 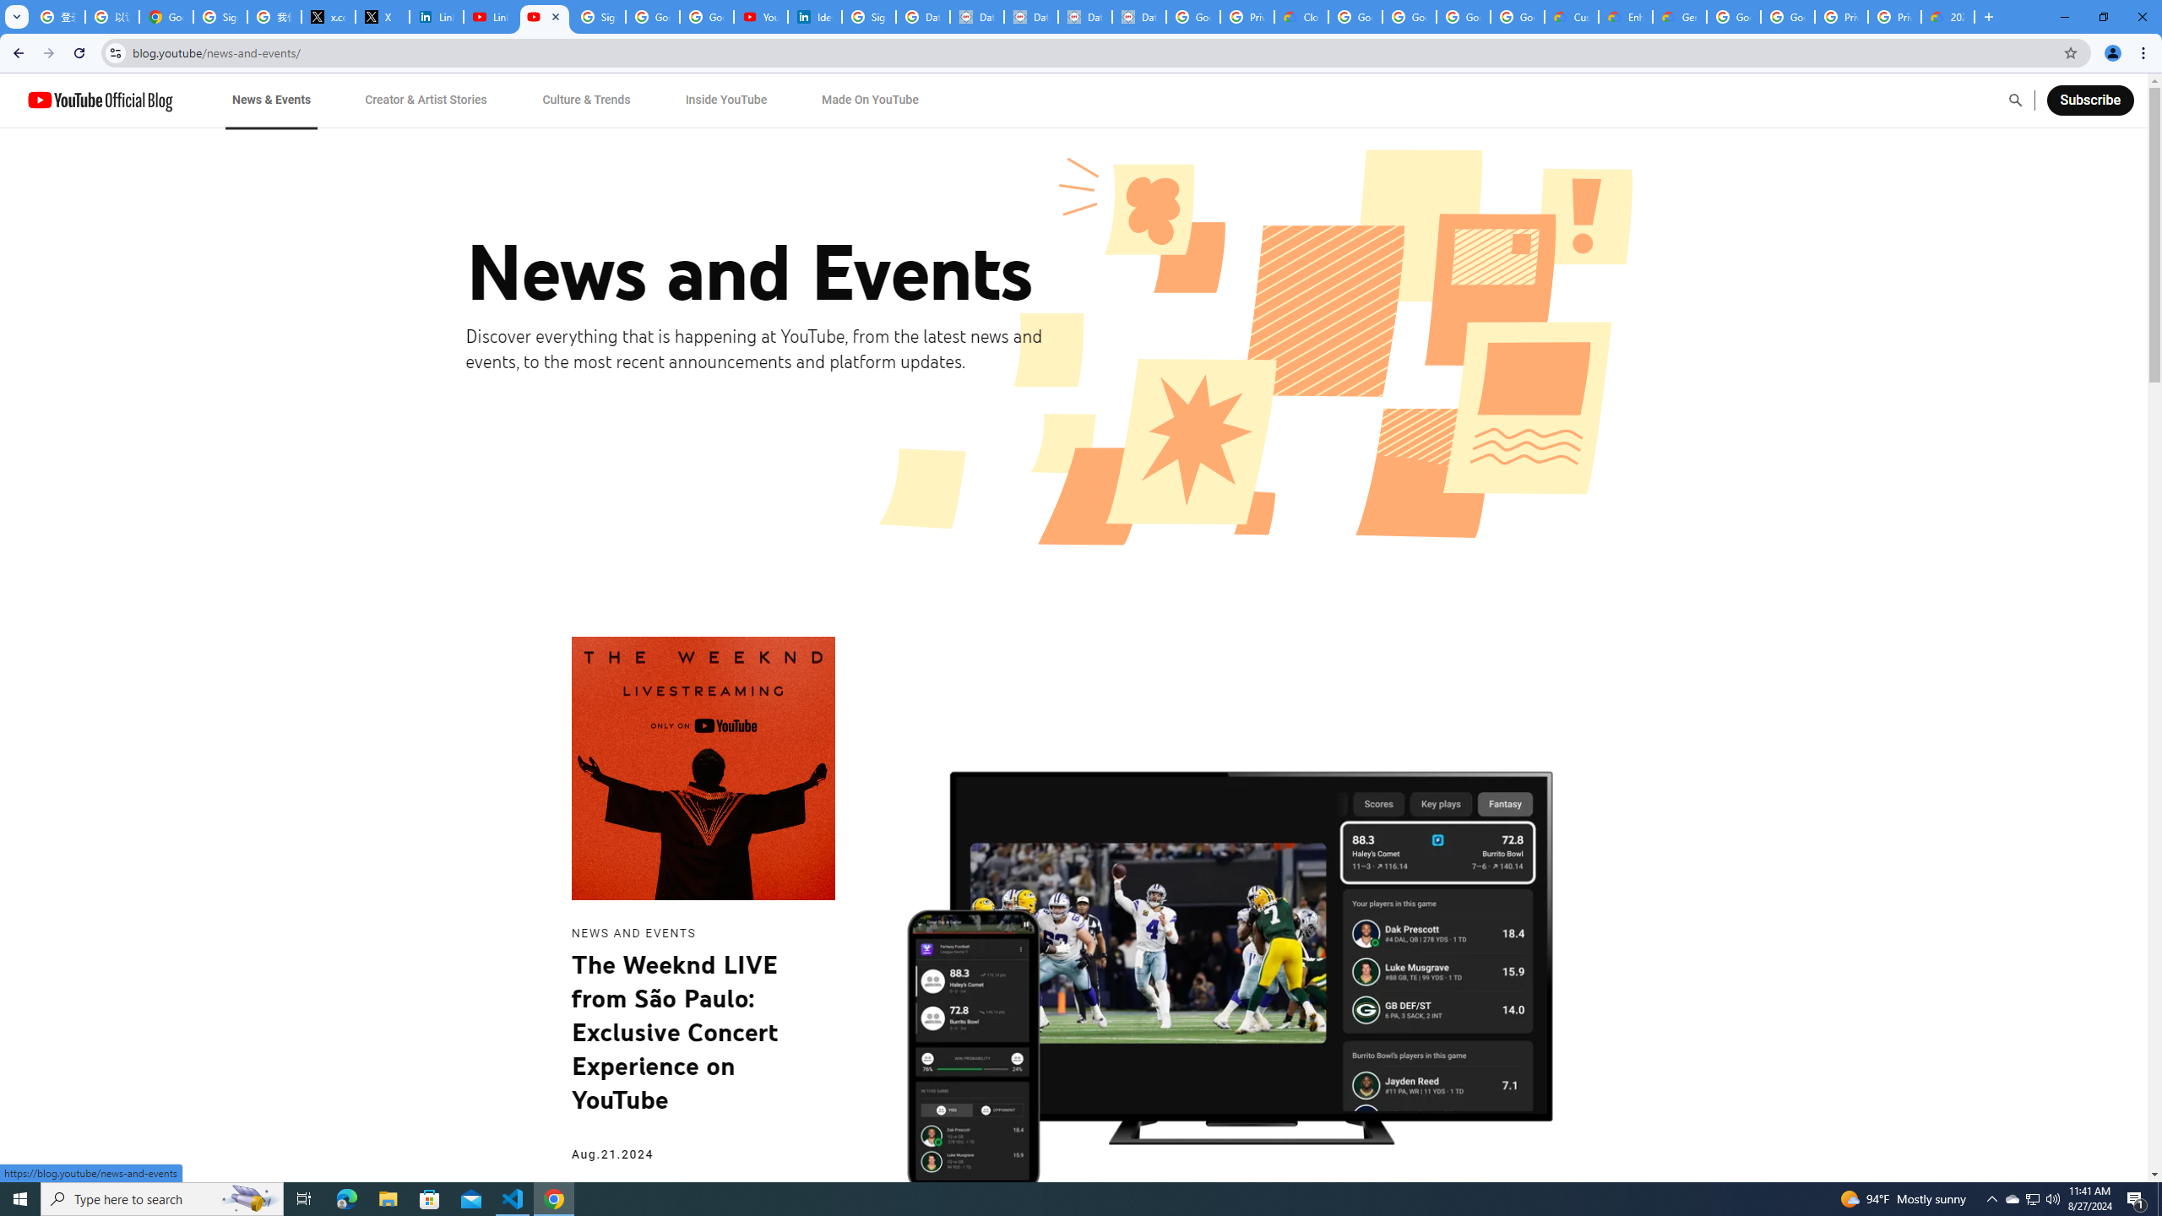 What do you see at coordinates (1031, 17) in the screenshot?
I see `Data Privacy Framework` at bounding box center [1031, 17].